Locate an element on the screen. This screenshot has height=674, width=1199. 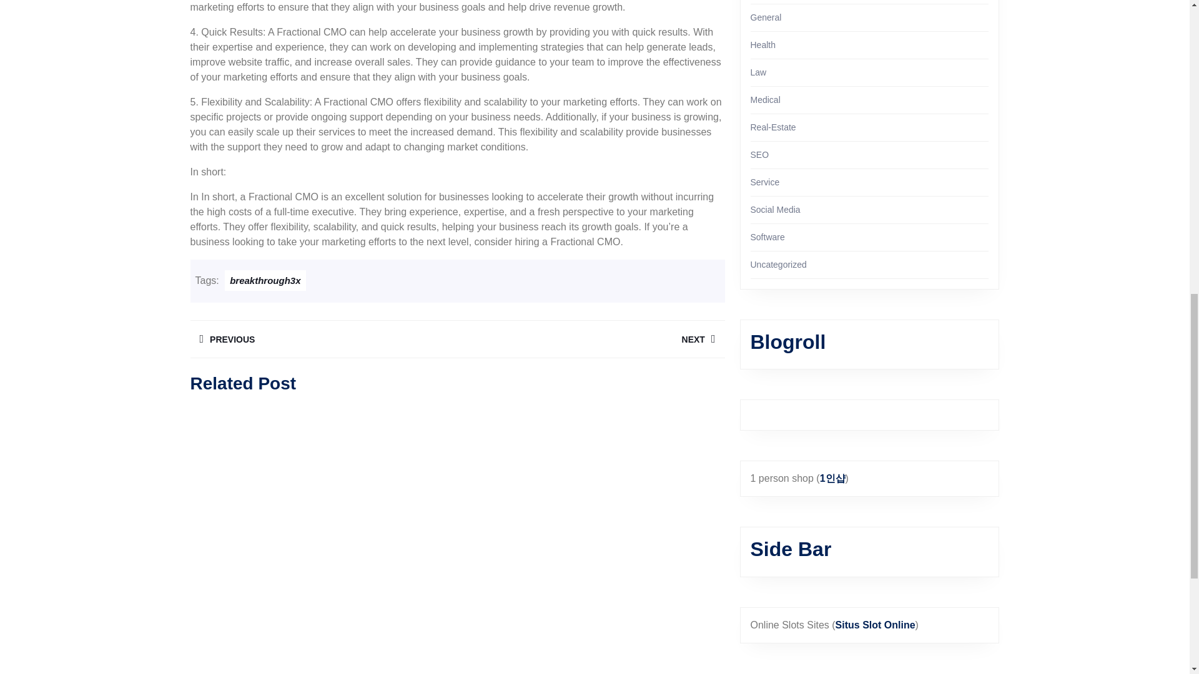
breakthrough3x is located at coordinates (323, 339).